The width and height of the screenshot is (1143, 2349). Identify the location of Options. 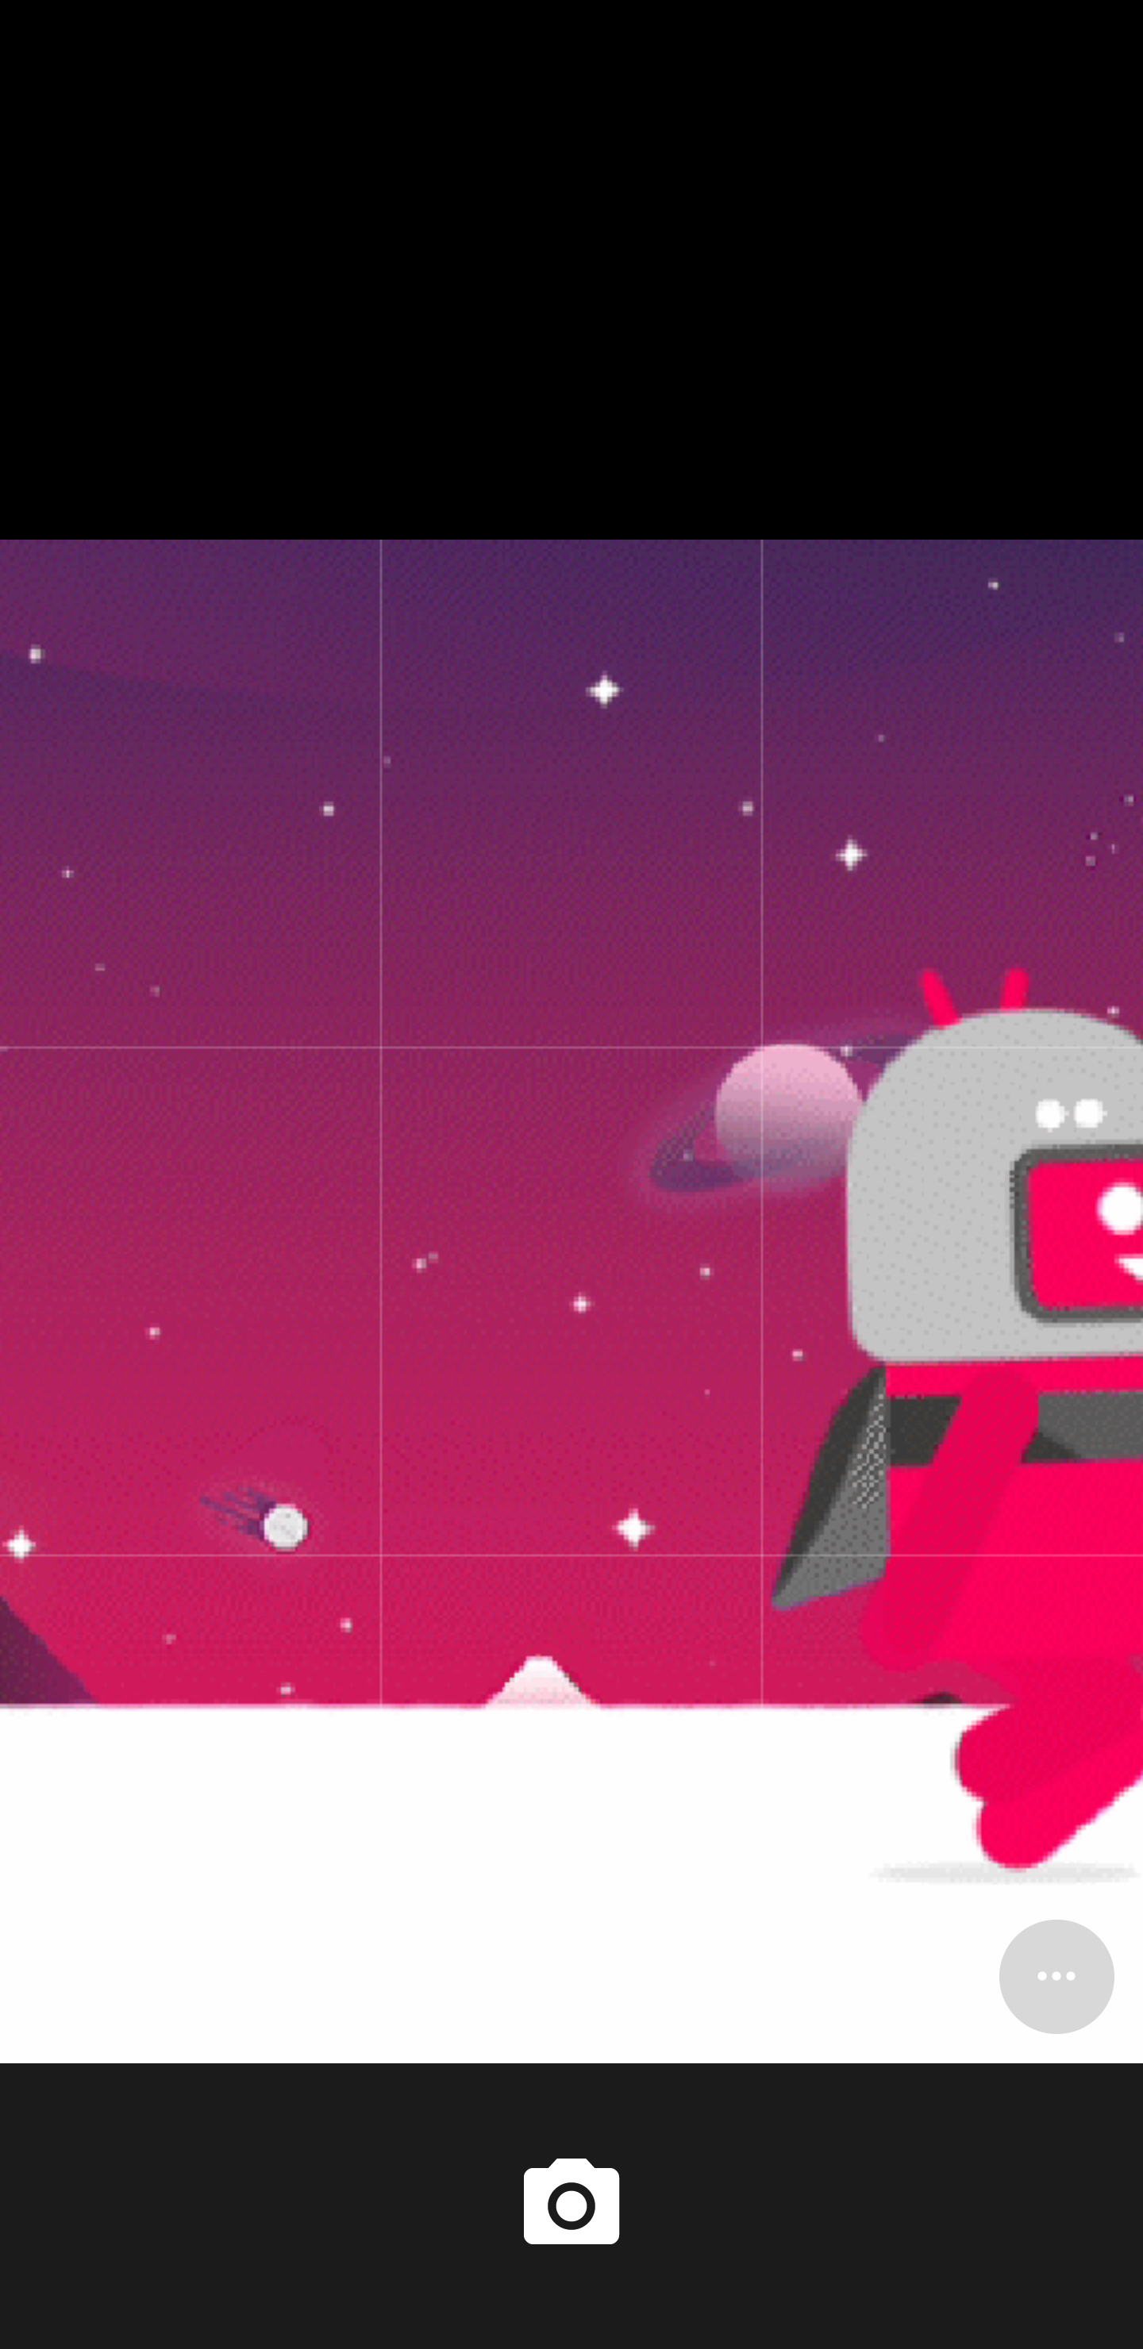
(1056, 1976).